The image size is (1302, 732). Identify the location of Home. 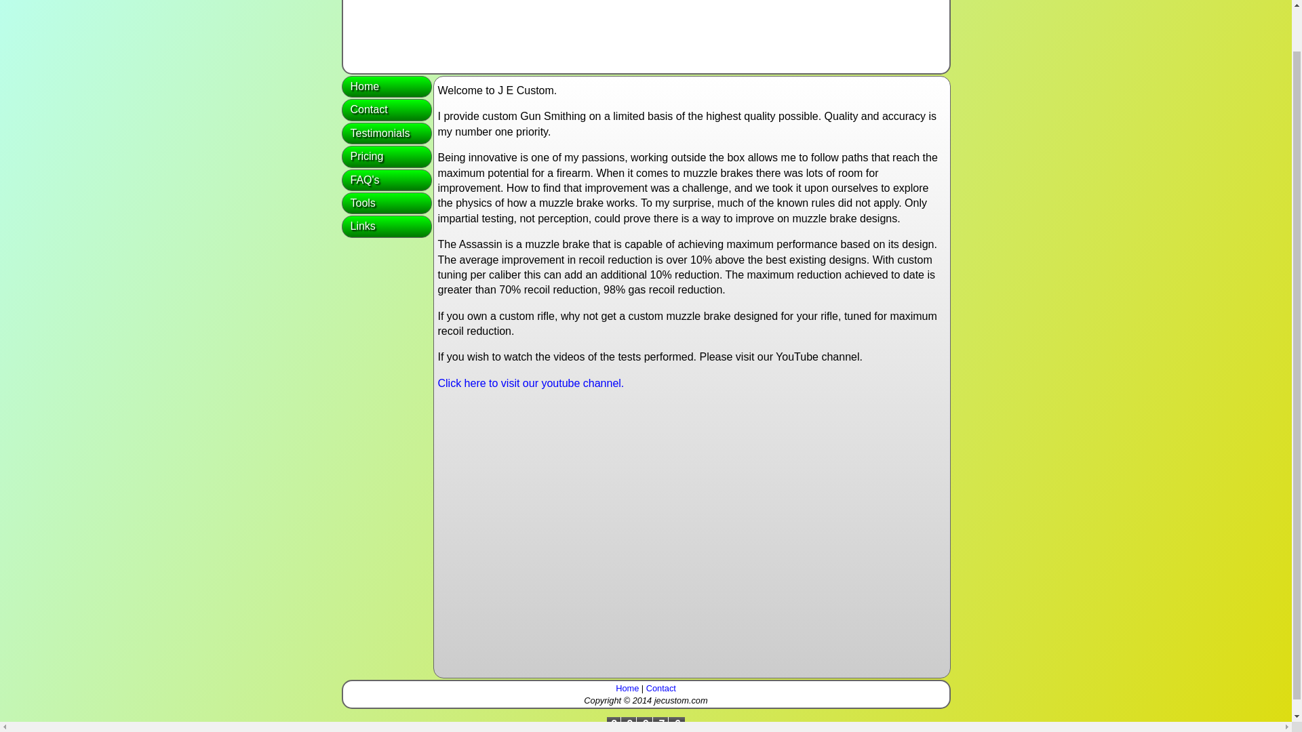
(387, 87).